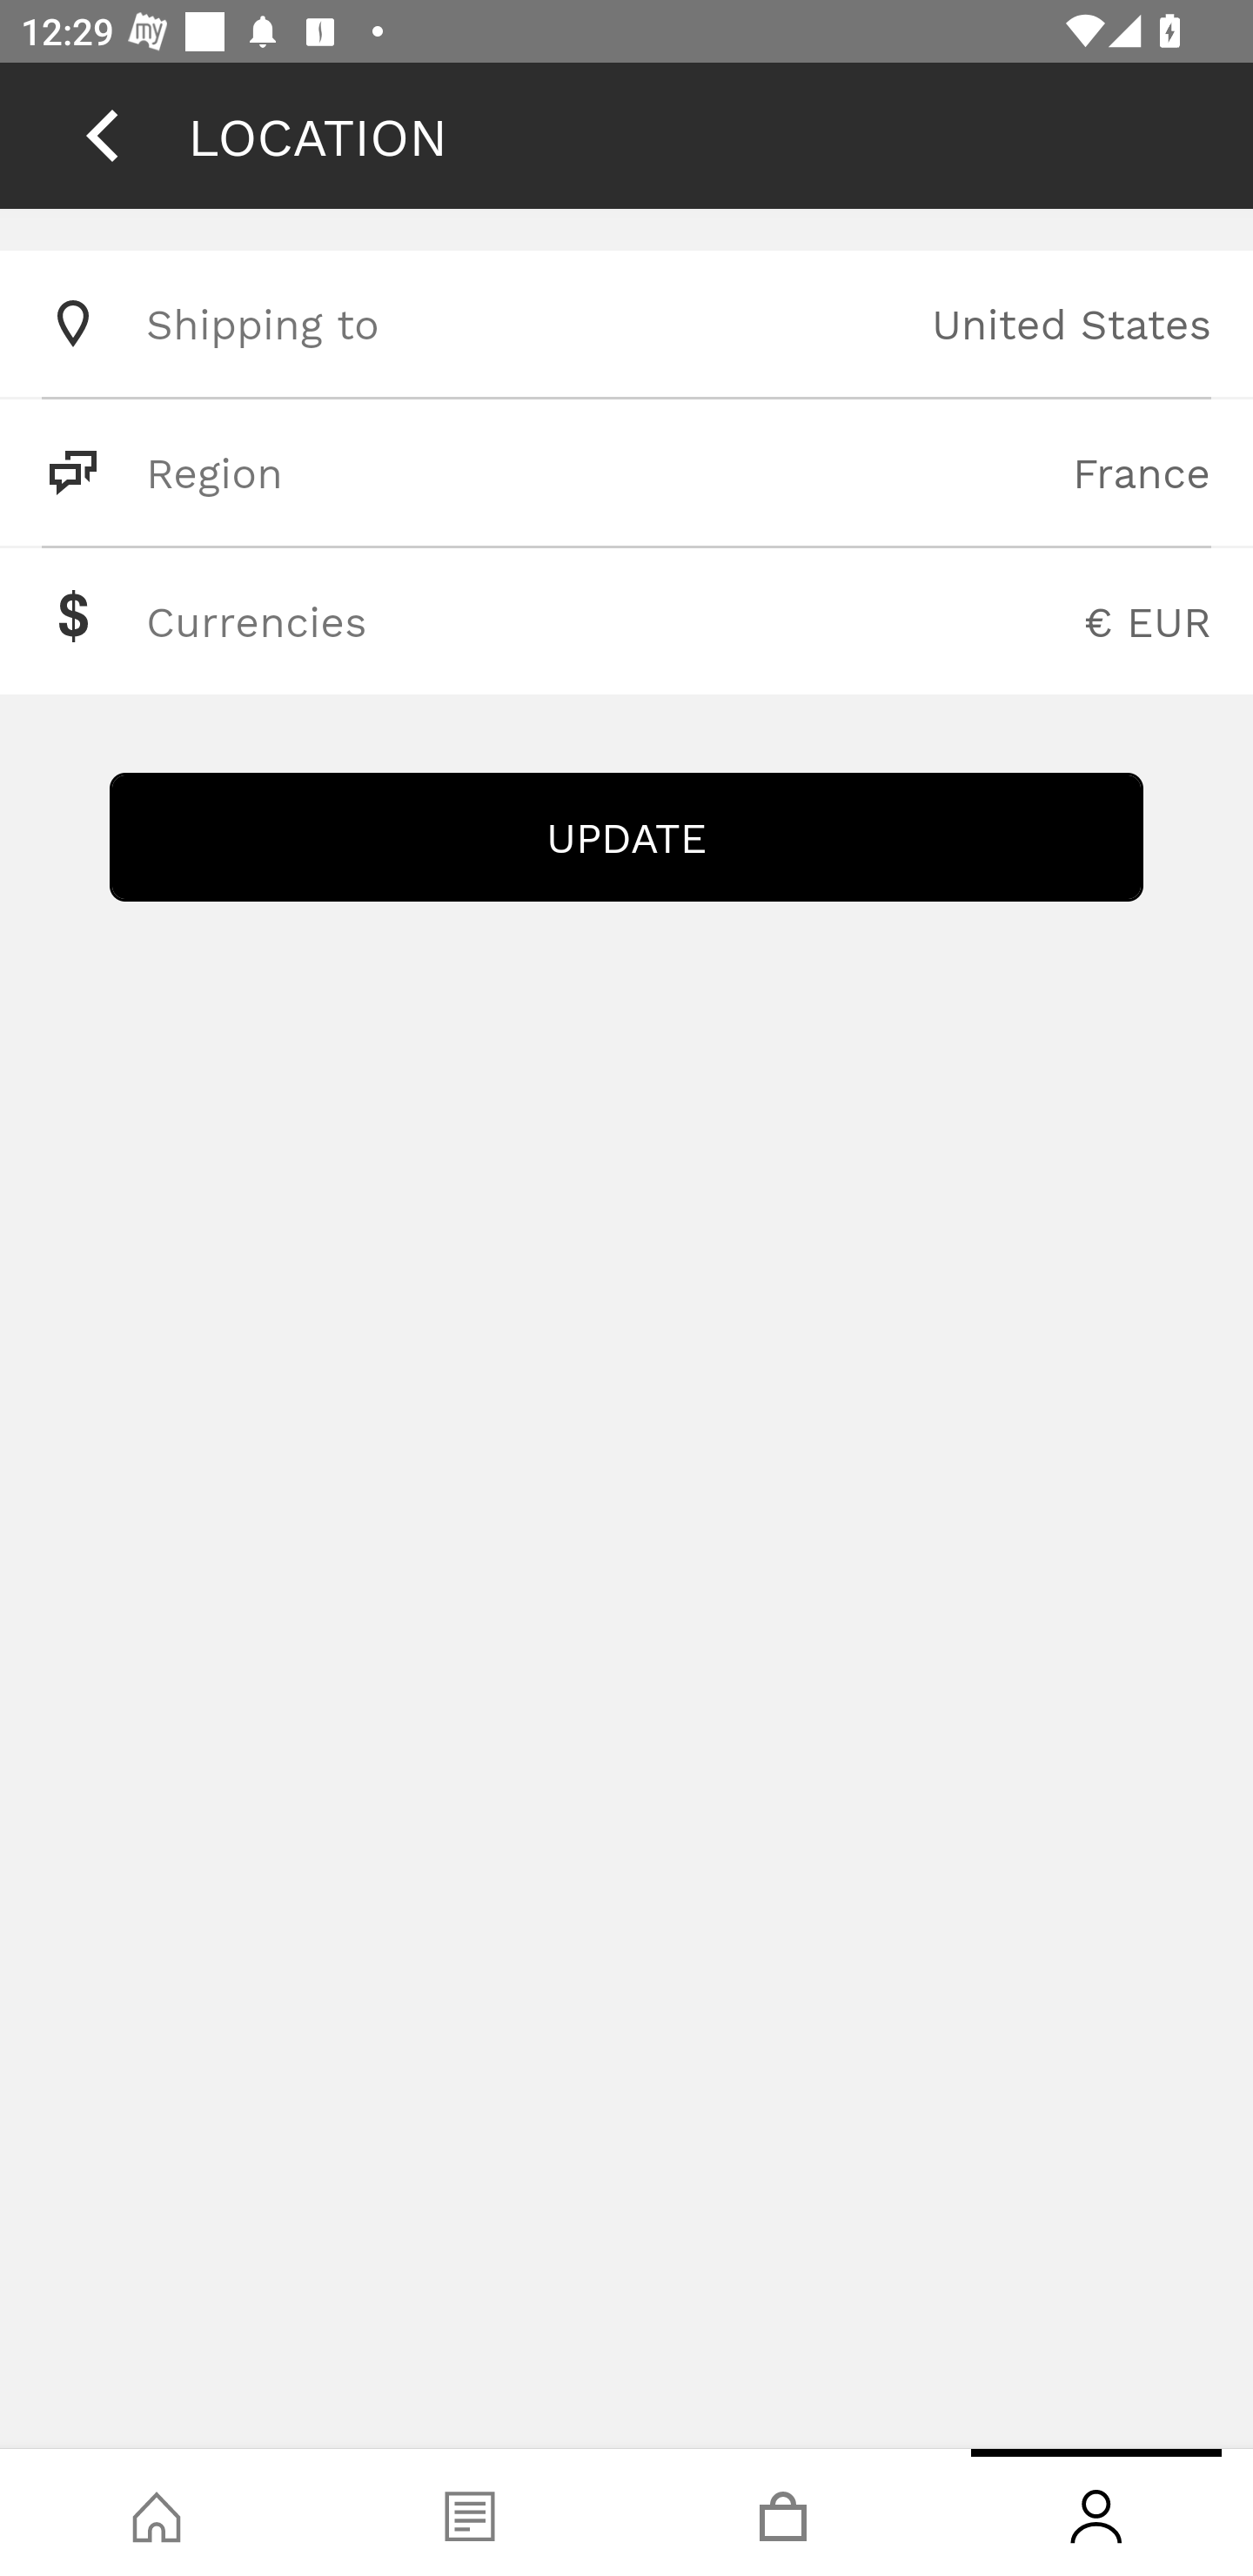  Describe the element at coordinates (470, 2512) in the screenshot. I see `Blog, tab, 2 of 4` at that location.